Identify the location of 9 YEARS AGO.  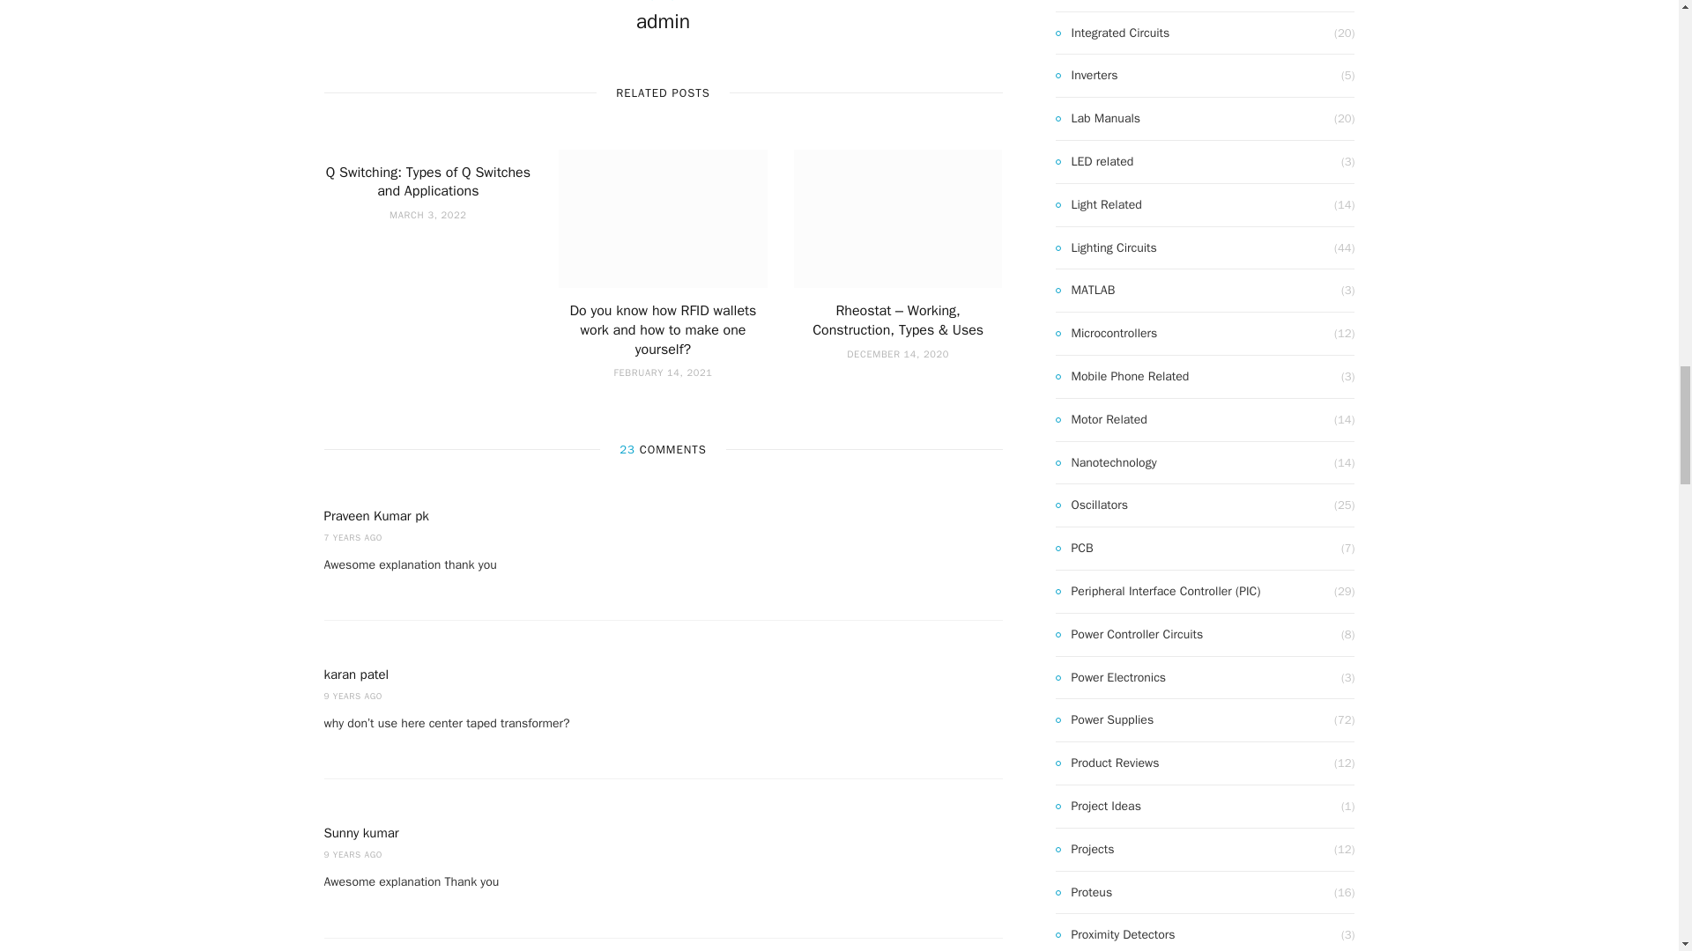
(354, 696).